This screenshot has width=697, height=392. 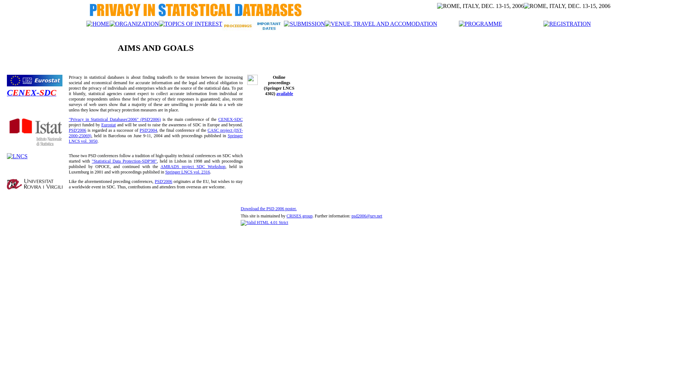 What do you see at coordinates (115, 119) in the screenshot?
I see `"Privacy in Statistical Databases'2006" (PSD'2006)` at bounding box center [115, 119].